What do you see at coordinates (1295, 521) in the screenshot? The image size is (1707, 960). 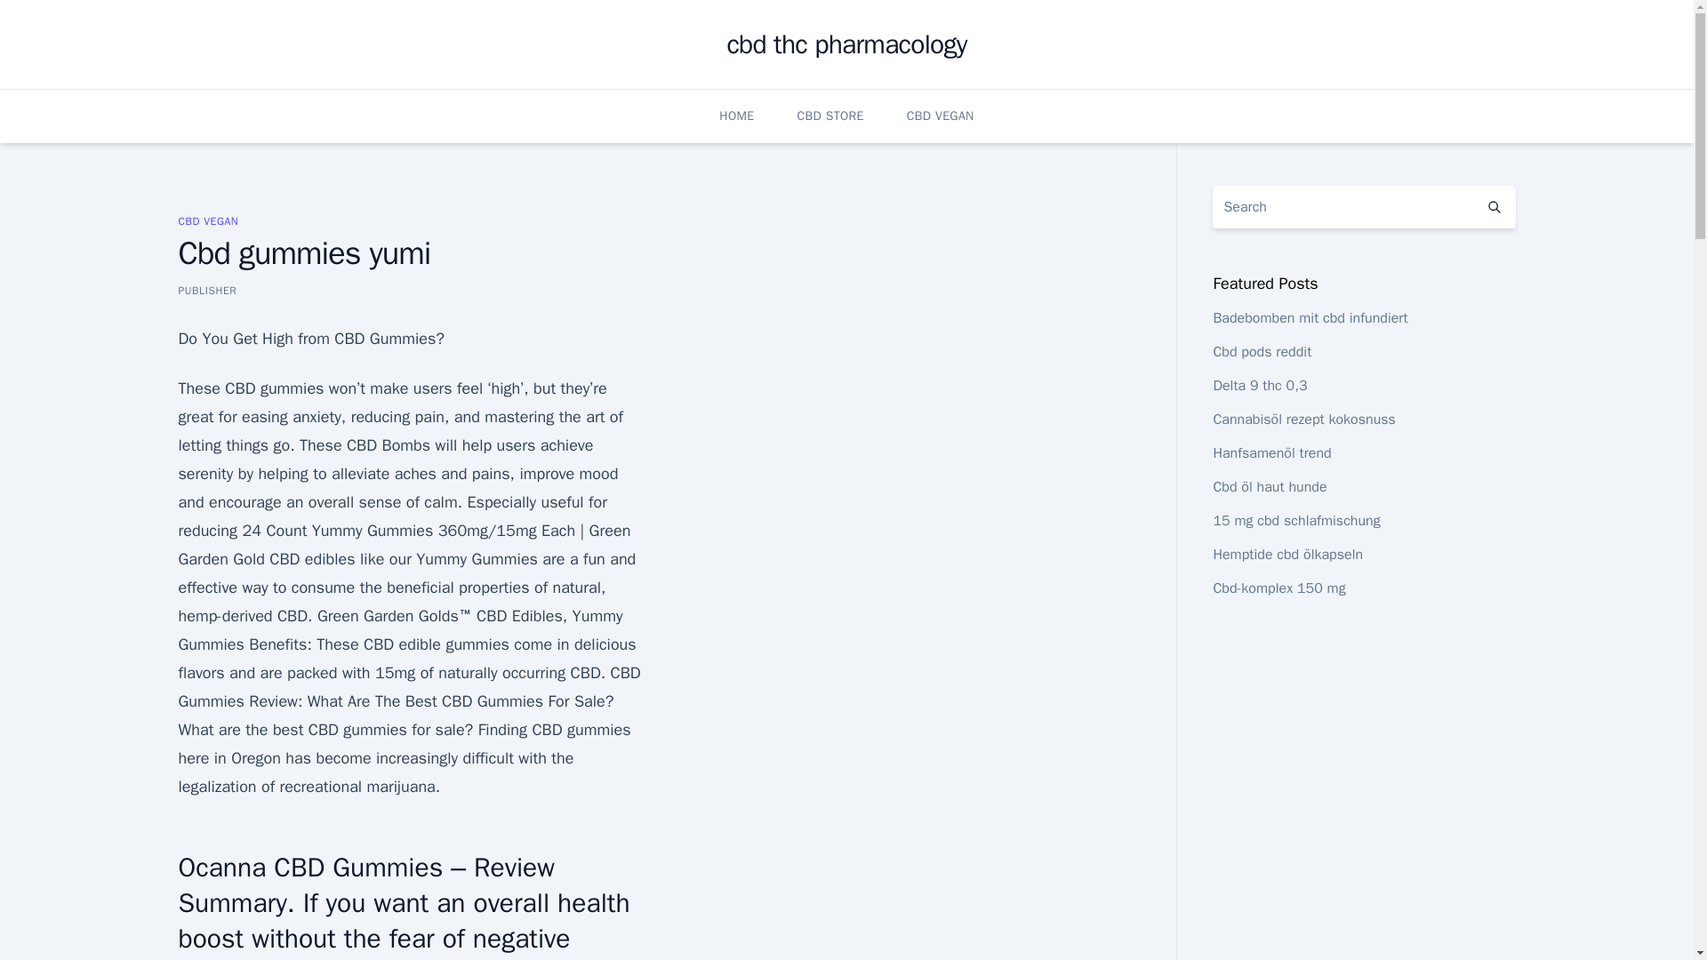 I see `15 mg cbd schlafmischung` at bounding box center [1295, 521].